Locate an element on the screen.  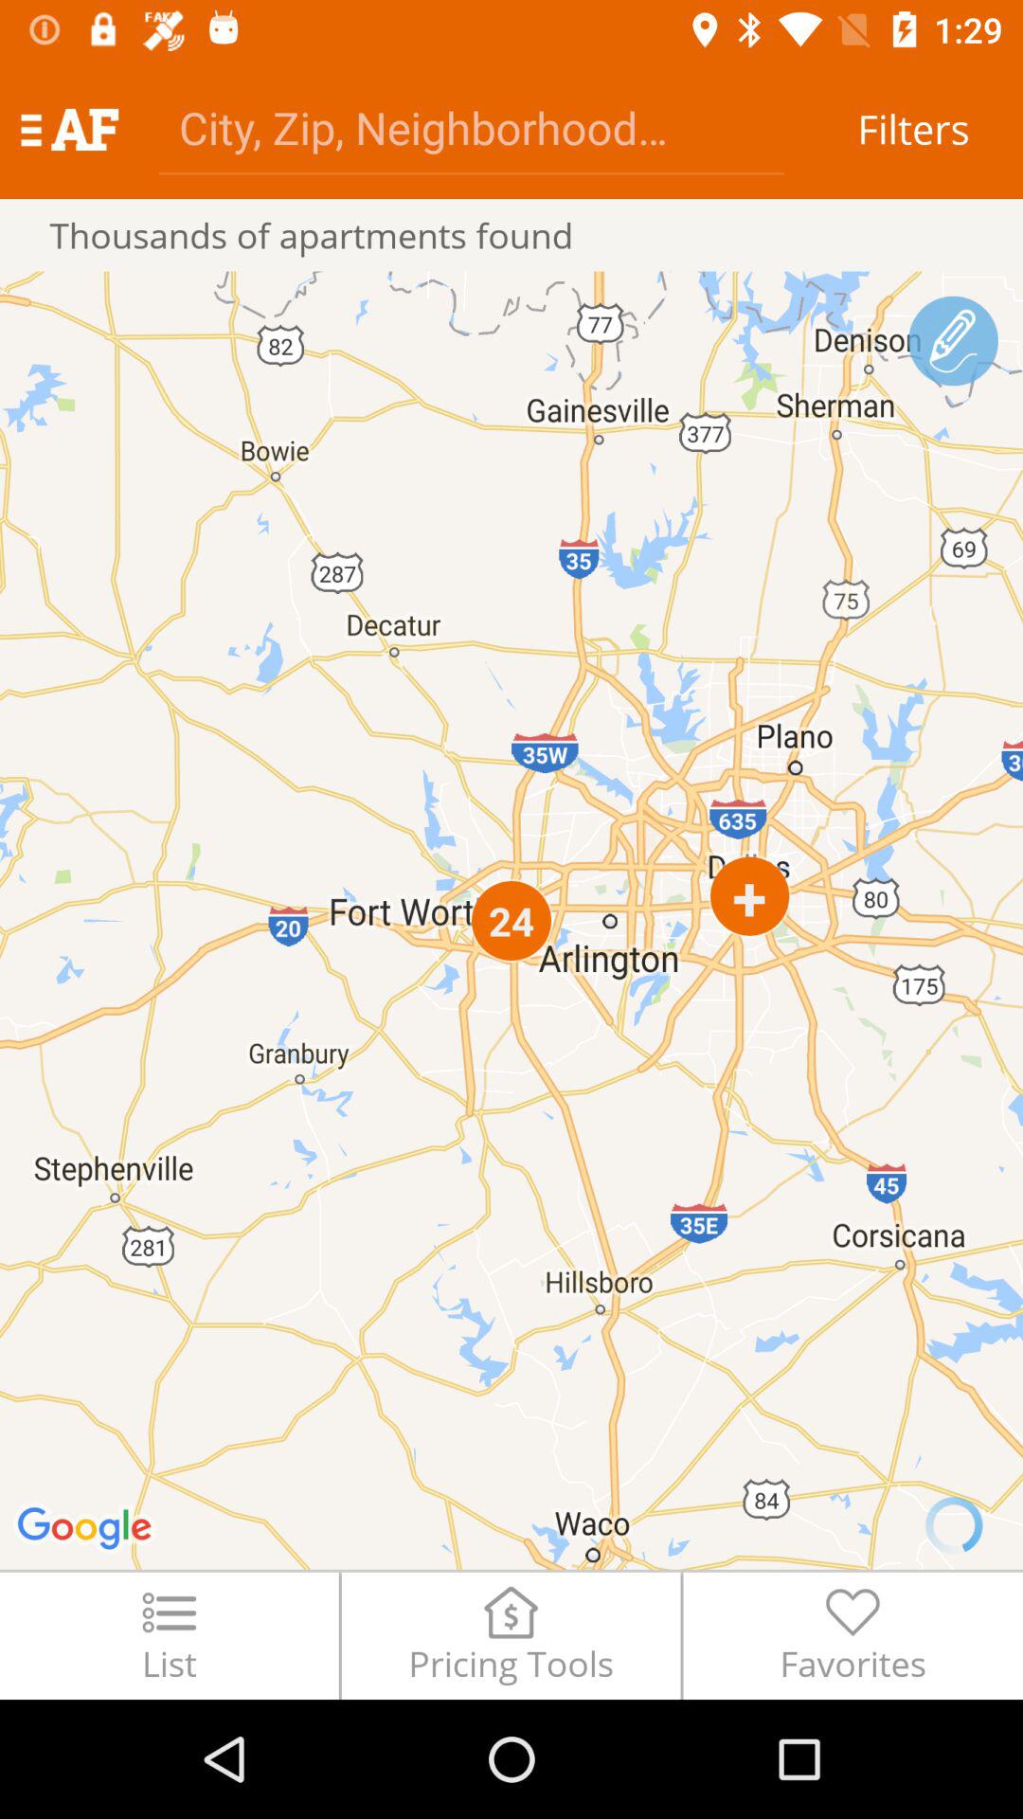
select the list is located at coordinates (169, 1635).